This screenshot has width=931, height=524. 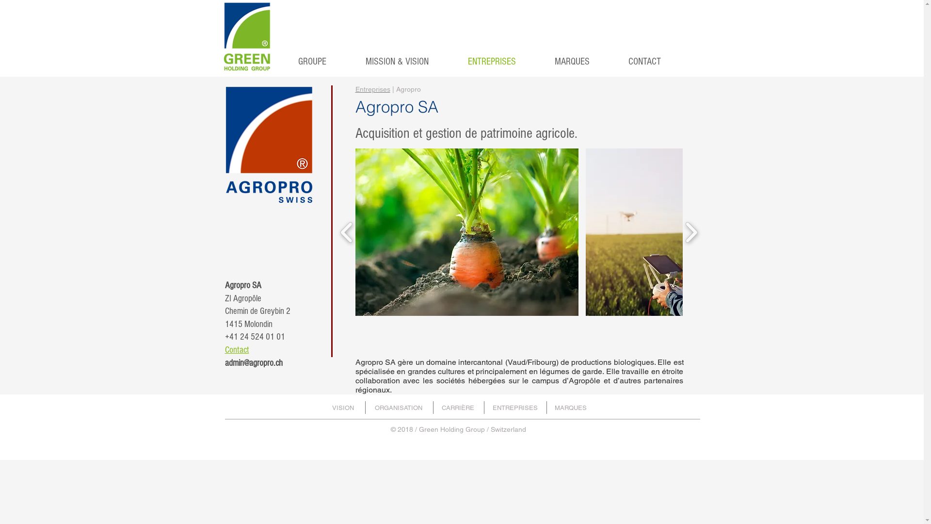 What do you see at coordinates (254, 363) in the screenshot?
I see `admin@agropro.ch` at bounding box center [254, 363].